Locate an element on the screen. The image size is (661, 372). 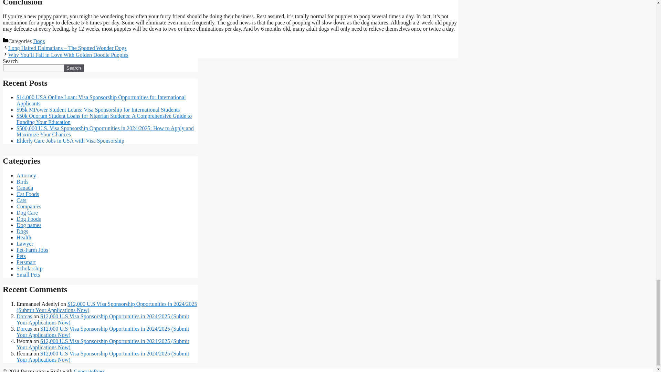
Lawyer is located at coordinates (25, 244).